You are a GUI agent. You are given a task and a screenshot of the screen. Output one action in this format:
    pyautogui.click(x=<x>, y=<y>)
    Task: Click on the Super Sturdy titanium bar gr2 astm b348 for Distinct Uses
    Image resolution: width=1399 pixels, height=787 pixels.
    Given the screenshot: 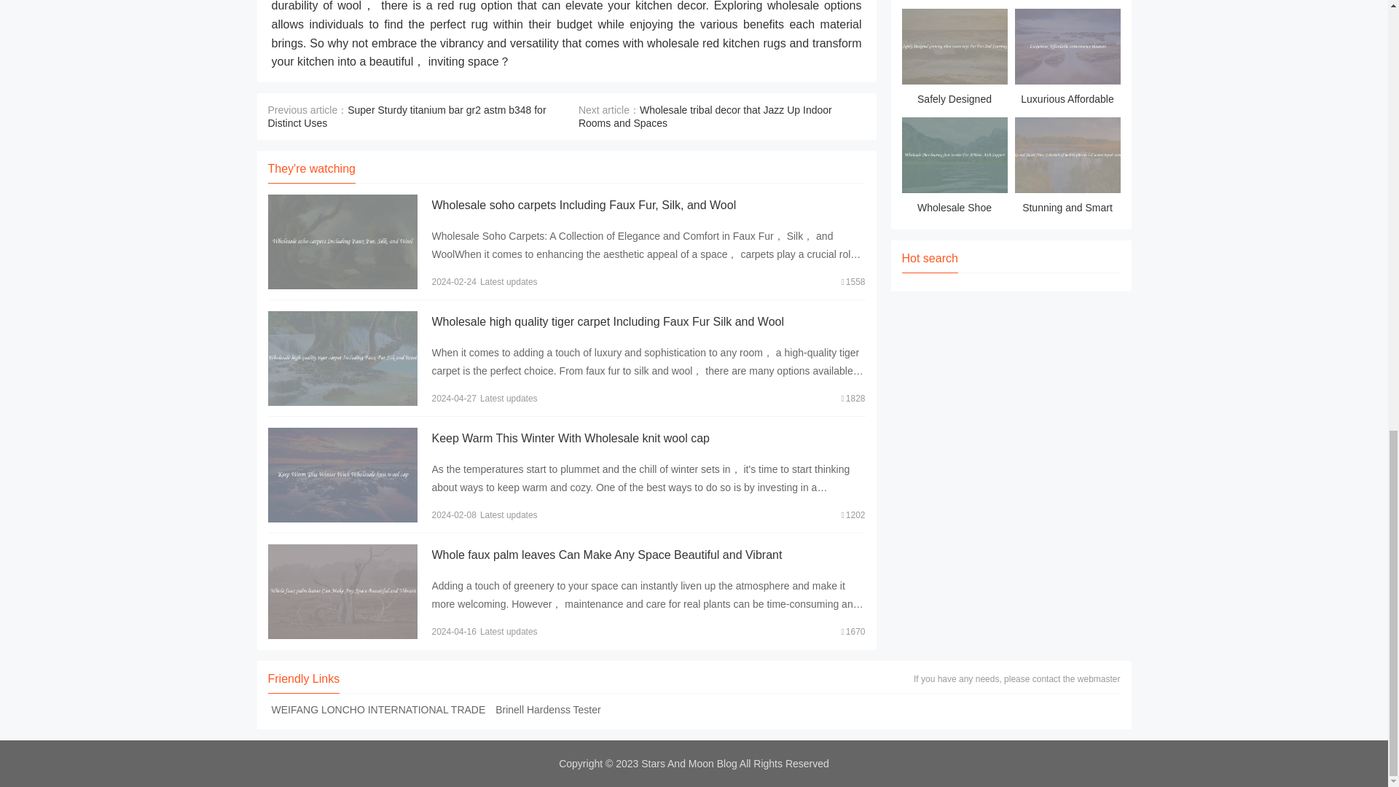 What is the action you would take?
    pyautogui.click(x=407, y=117)
    